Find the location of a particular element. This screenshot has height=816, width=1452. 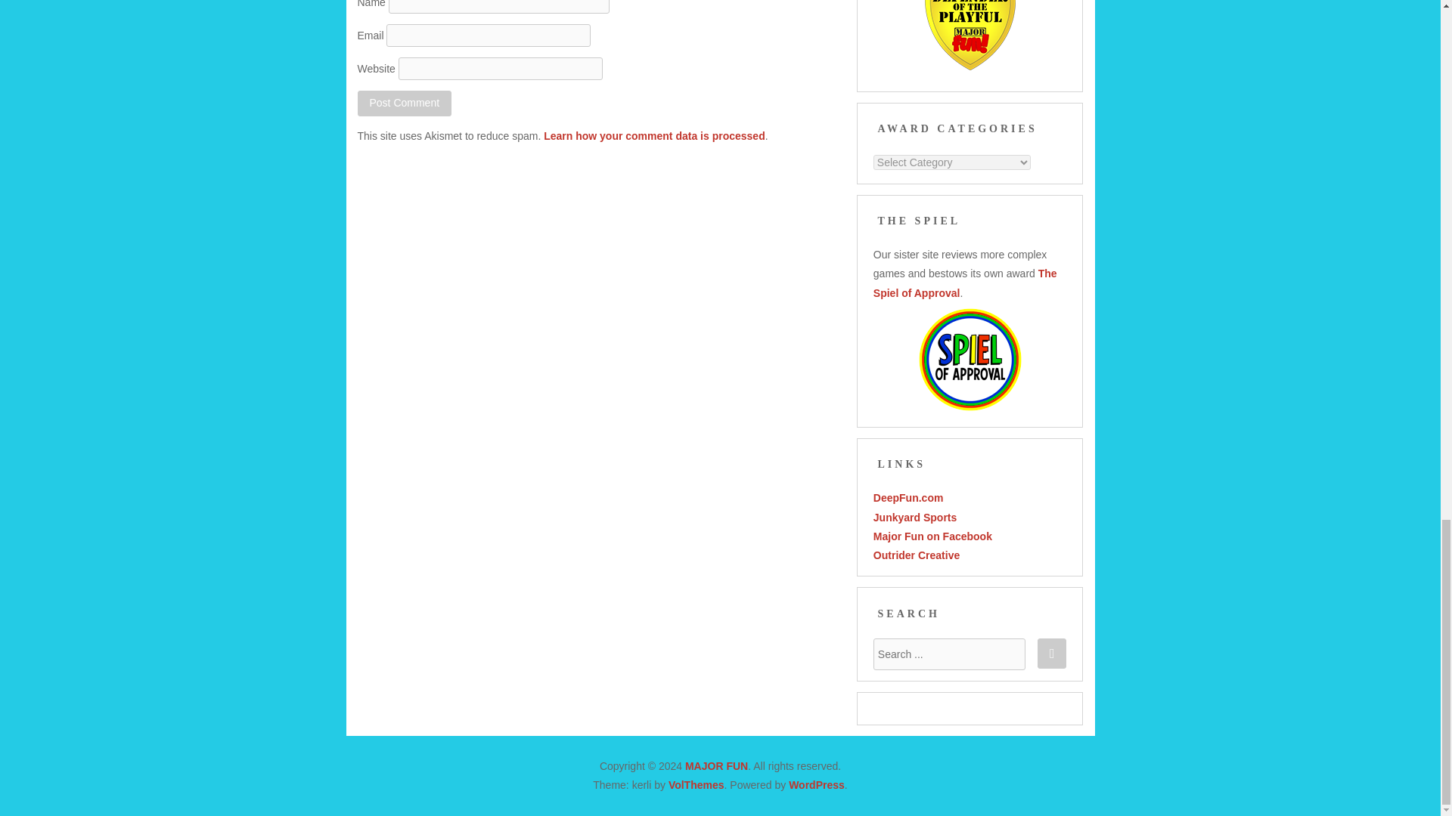

The official Facebook site for the Major Fun Award!! is located at coordinates (932, 536).